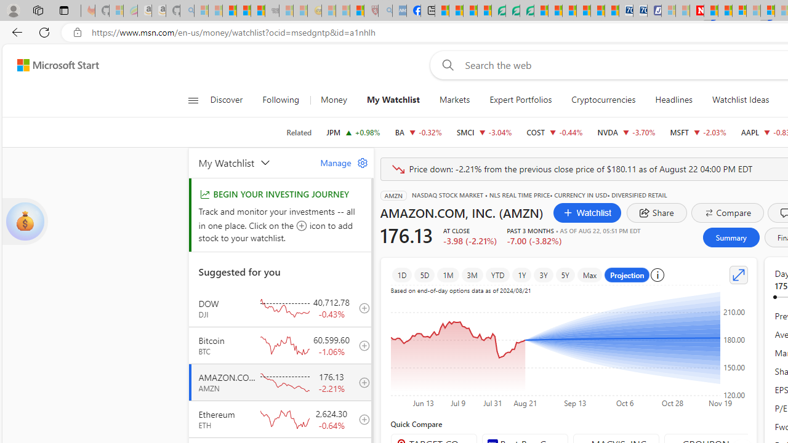 Image resolution: width=788 pixels, height=443 pixels. Describe the element at coordinates (357, 11) in the screenshot. I see `Local - MSN` at that location.